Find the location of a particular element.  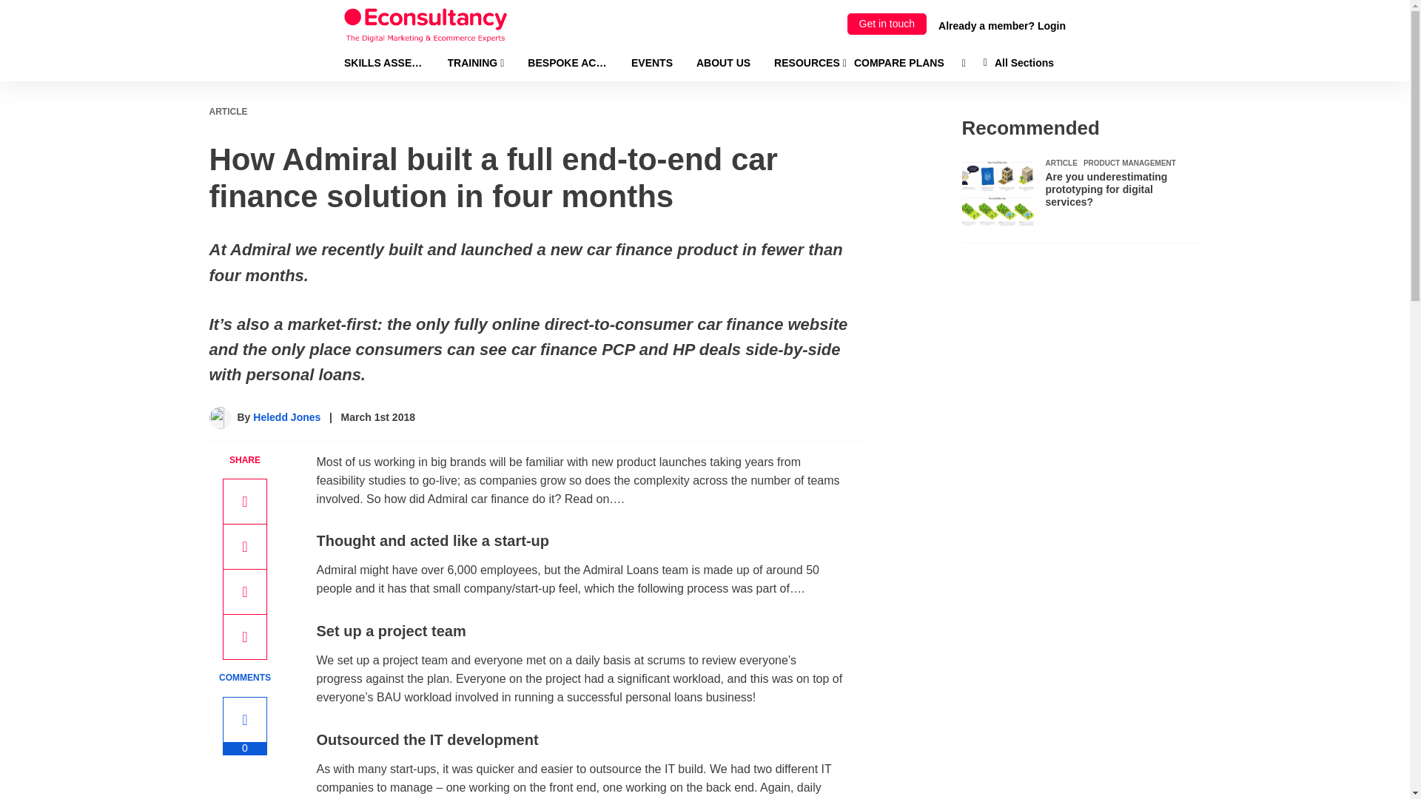

Posts by Heledd Jones is located at coordinates (286, 417).